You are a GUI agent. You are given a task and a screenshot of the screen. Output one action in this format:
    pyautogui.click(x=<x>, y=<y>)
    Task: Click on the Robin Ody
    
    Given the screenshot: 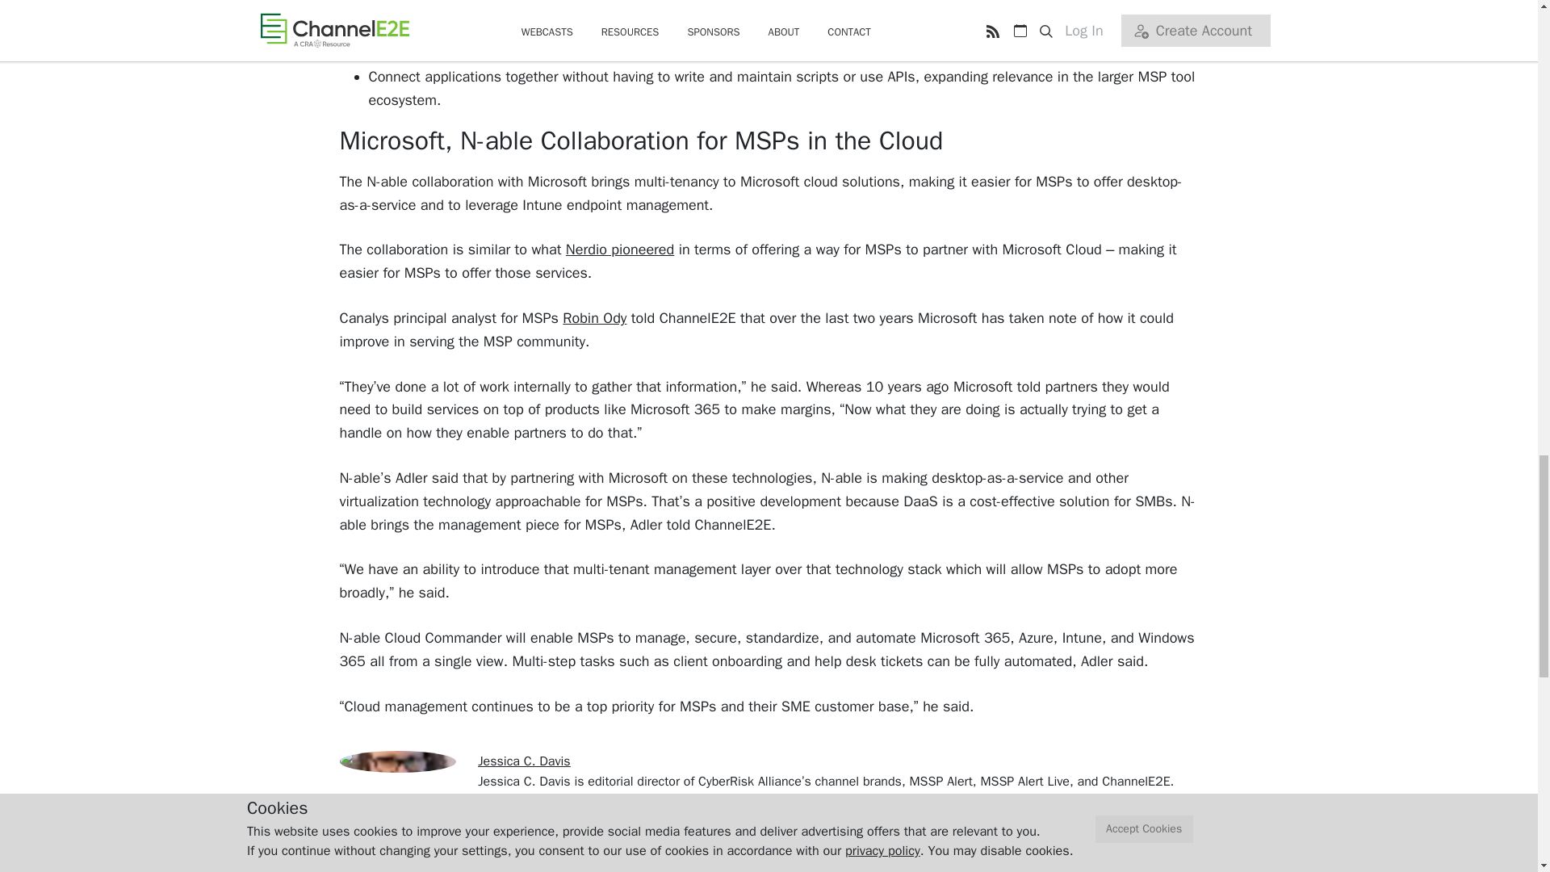 What is the action you would take?
    pyautogui.click(x=594, y=318)
    